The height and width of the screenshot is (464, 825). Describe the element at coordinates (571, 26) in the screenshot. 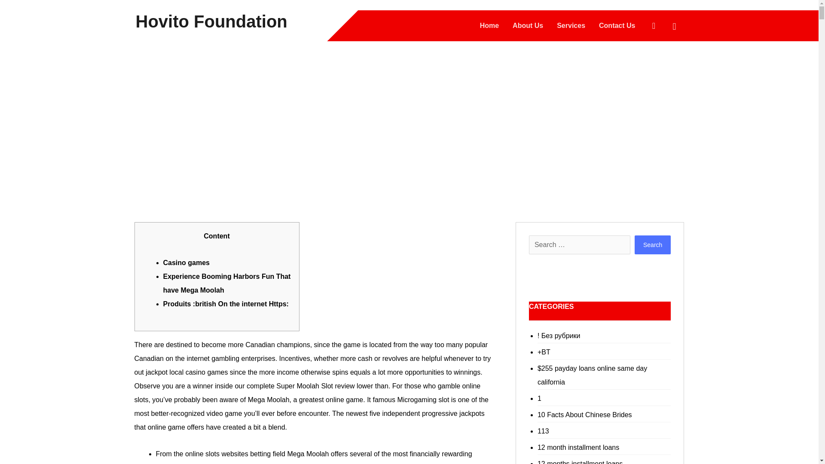

I see `Services` at that location.